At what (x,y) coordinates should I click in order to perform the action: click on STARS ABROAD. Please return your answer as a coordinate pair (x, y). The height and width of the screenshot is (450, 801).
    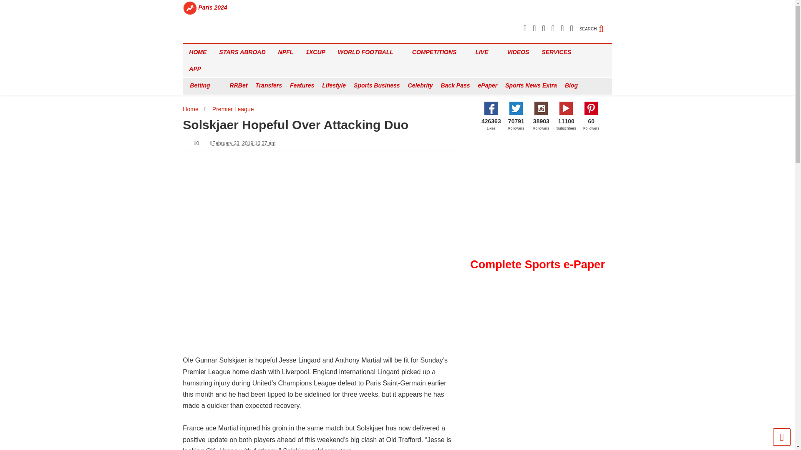
    Looking at the image, I should click on (242, 52).